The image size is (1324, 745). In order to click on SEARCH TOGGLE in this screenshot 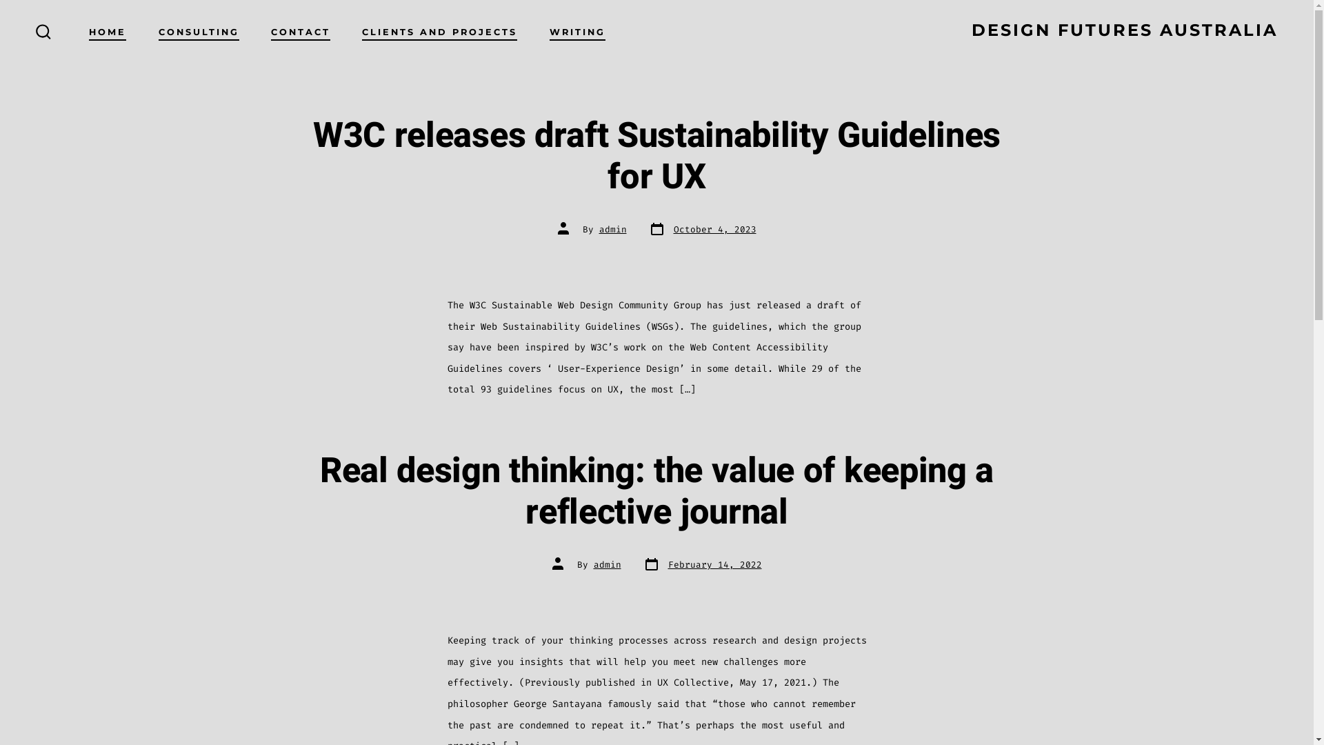, I will do `click(43, 32)`.